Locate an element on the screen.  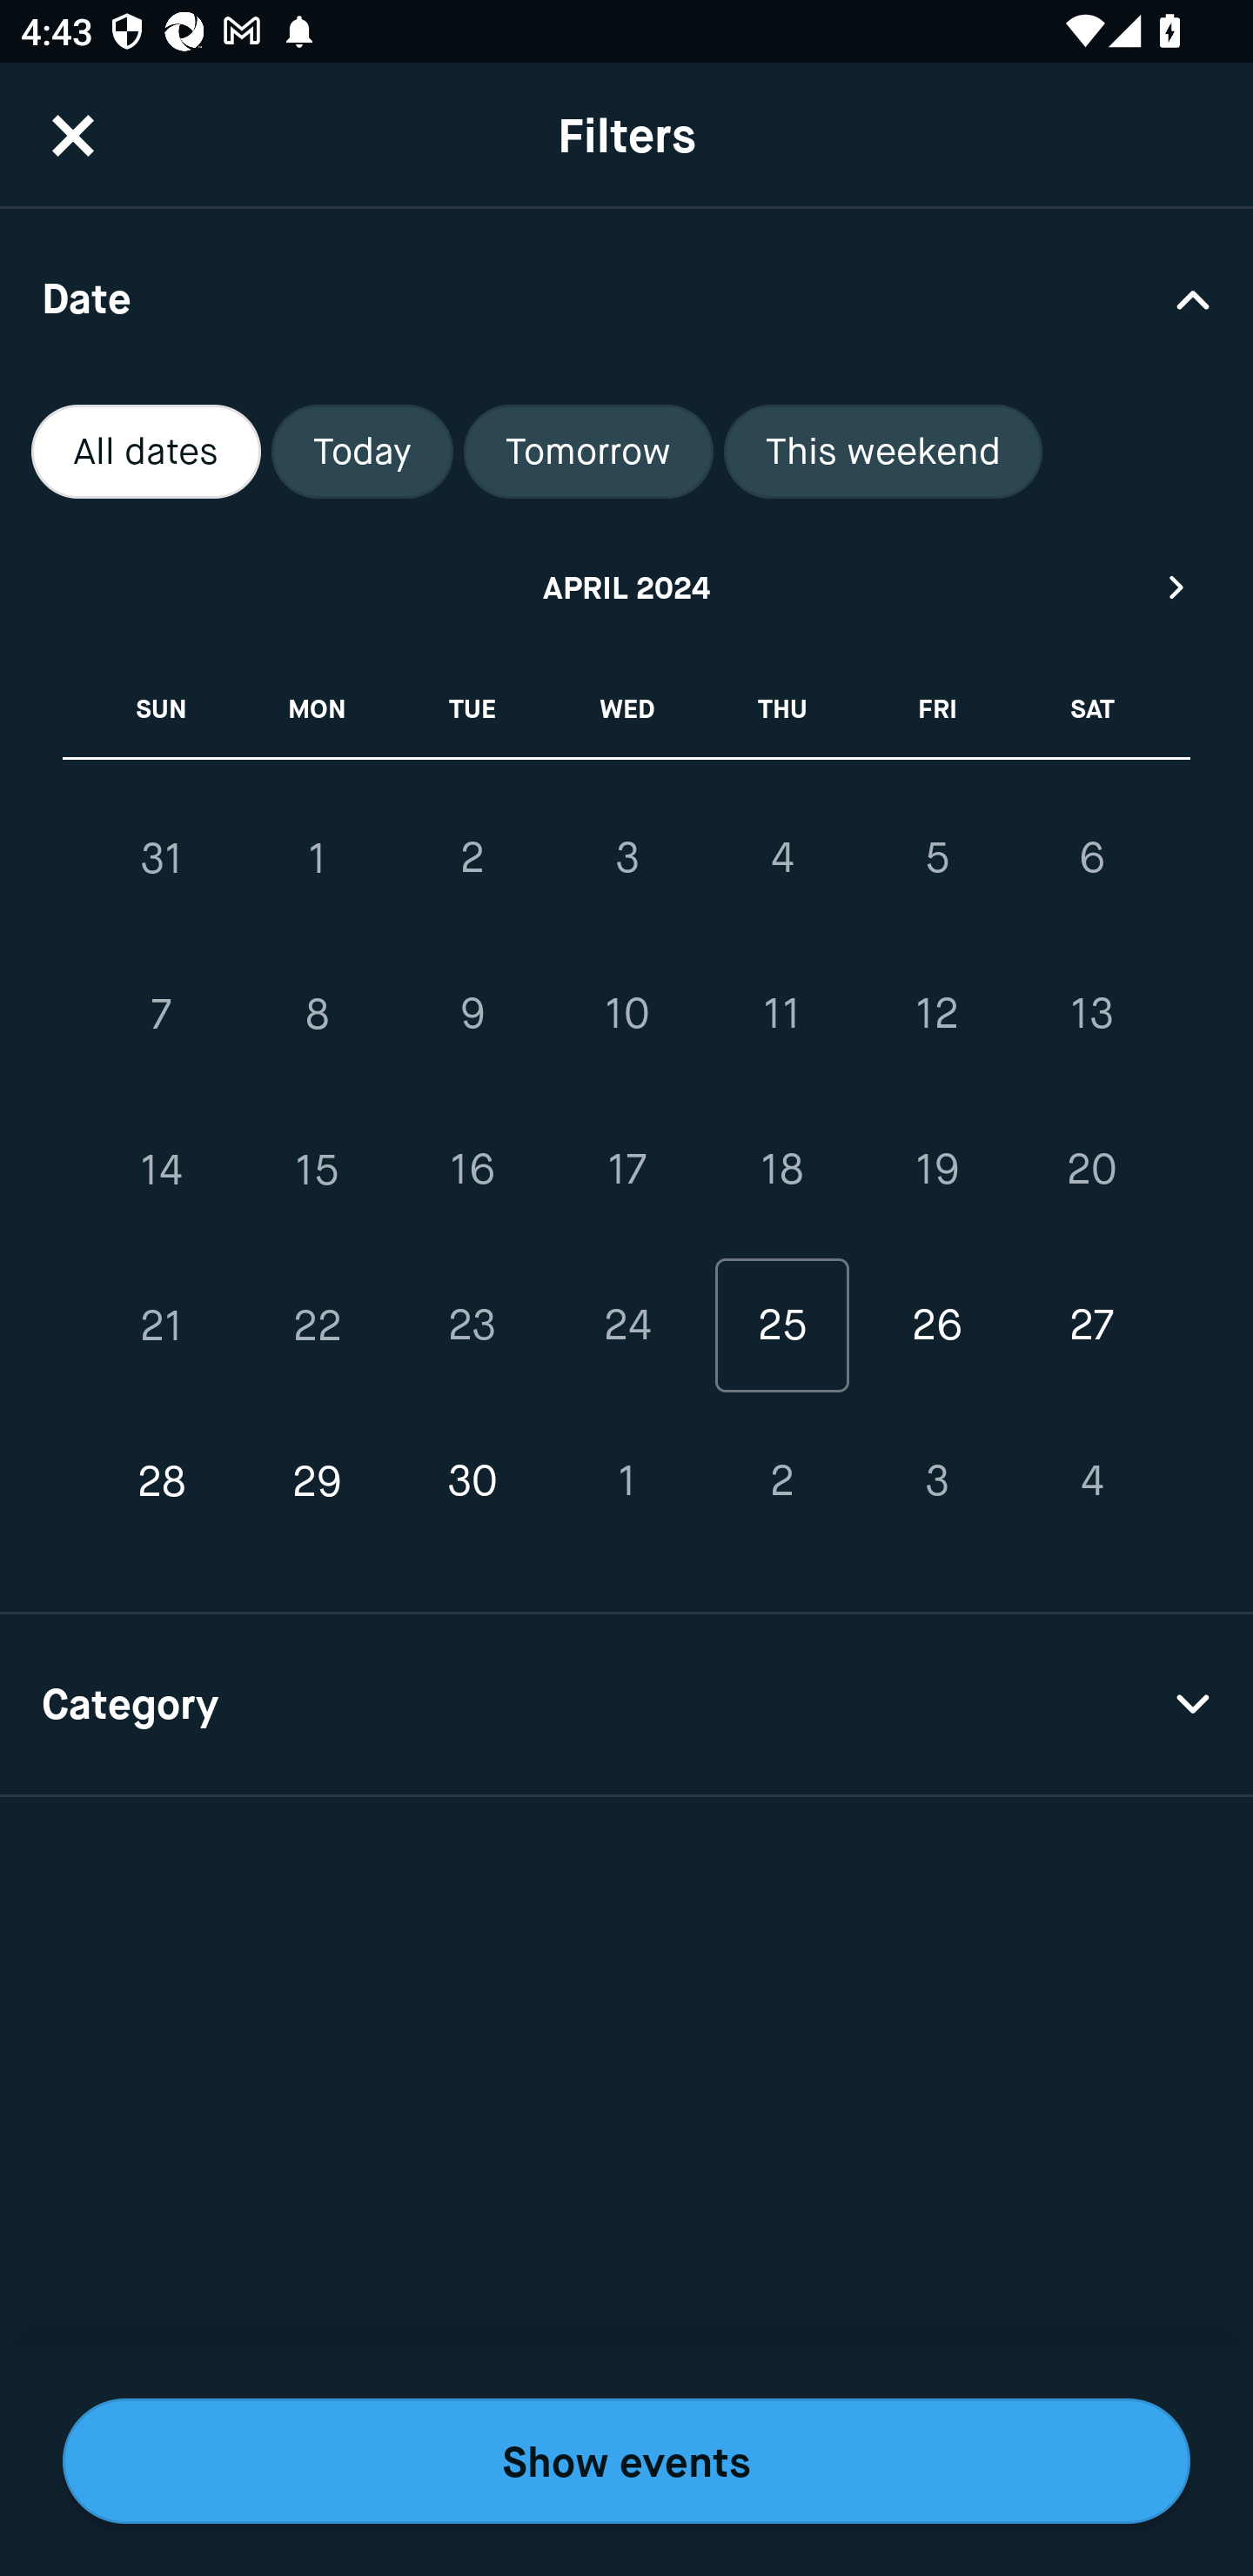
1 is located at coordinates (626, 1481).